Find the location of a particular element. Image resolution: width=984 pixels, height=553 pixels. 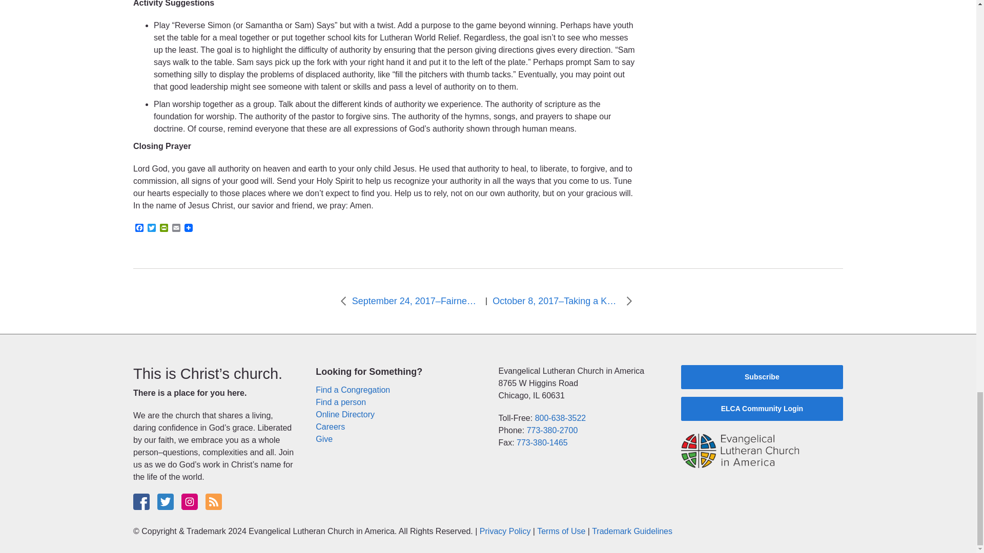

PrintFriendly is located at coordinates (164, 228).